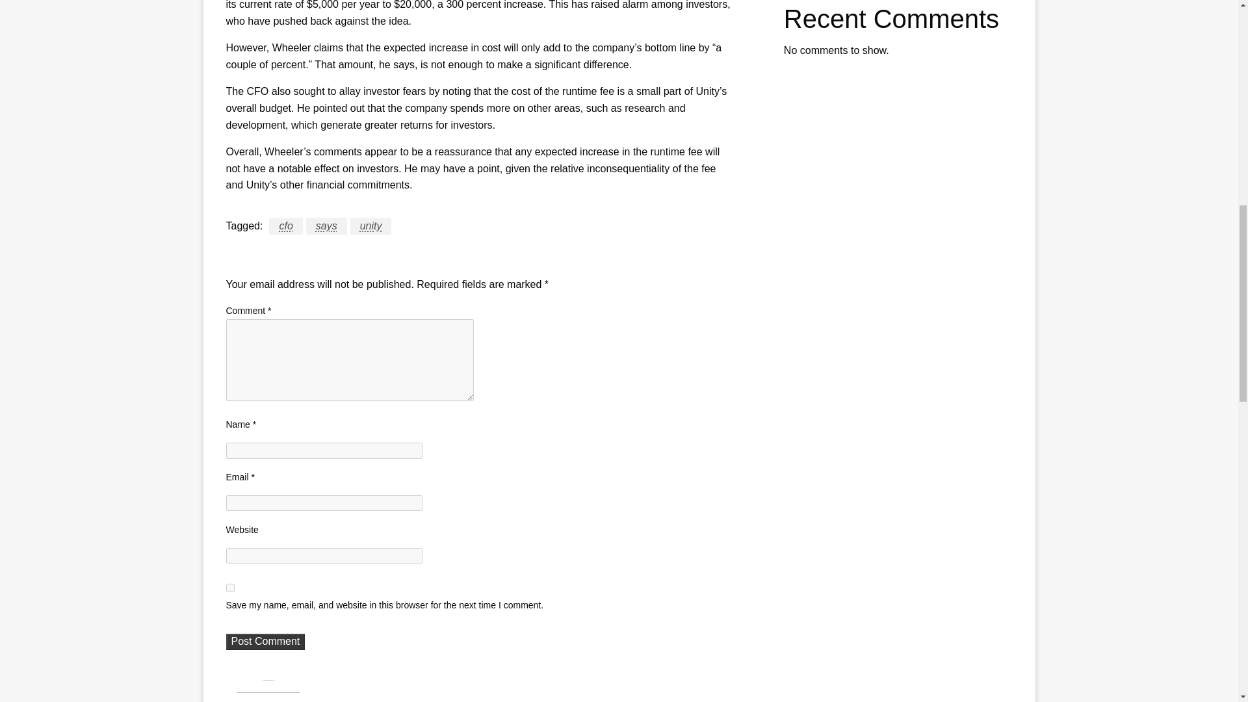 Image resolution: width=1248 pixels, height=702 pixels. What do you see at coordinates (370, 226) in the screenshot?
I see `unity` at bounding box center [370, 226].